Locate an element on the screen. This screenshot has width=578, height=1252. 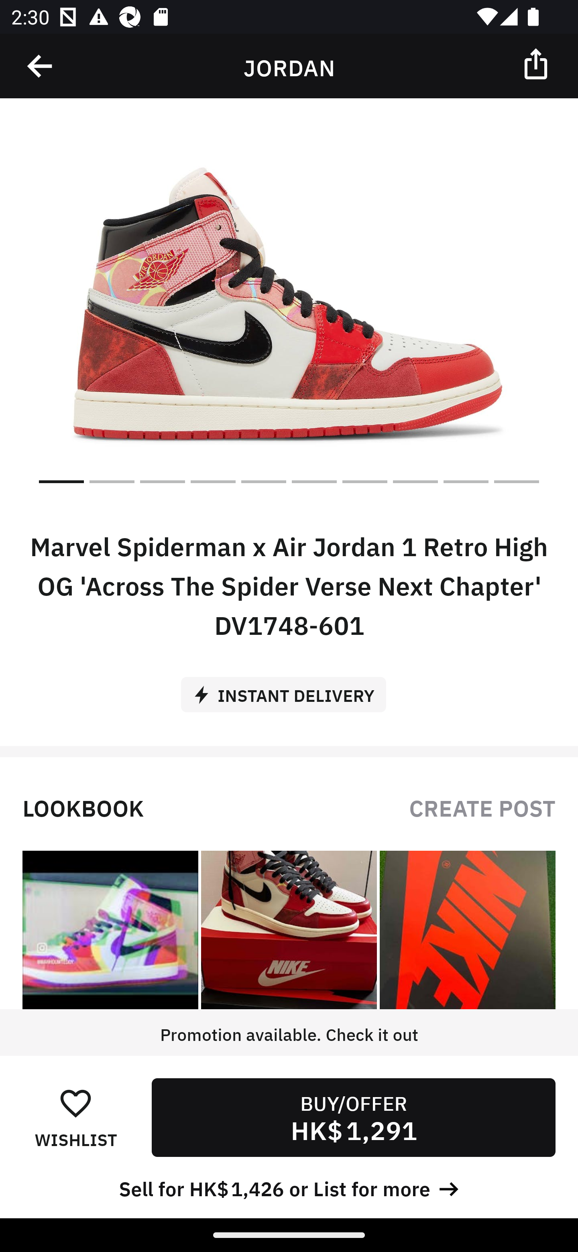
 is located at coordinates (537, 63).